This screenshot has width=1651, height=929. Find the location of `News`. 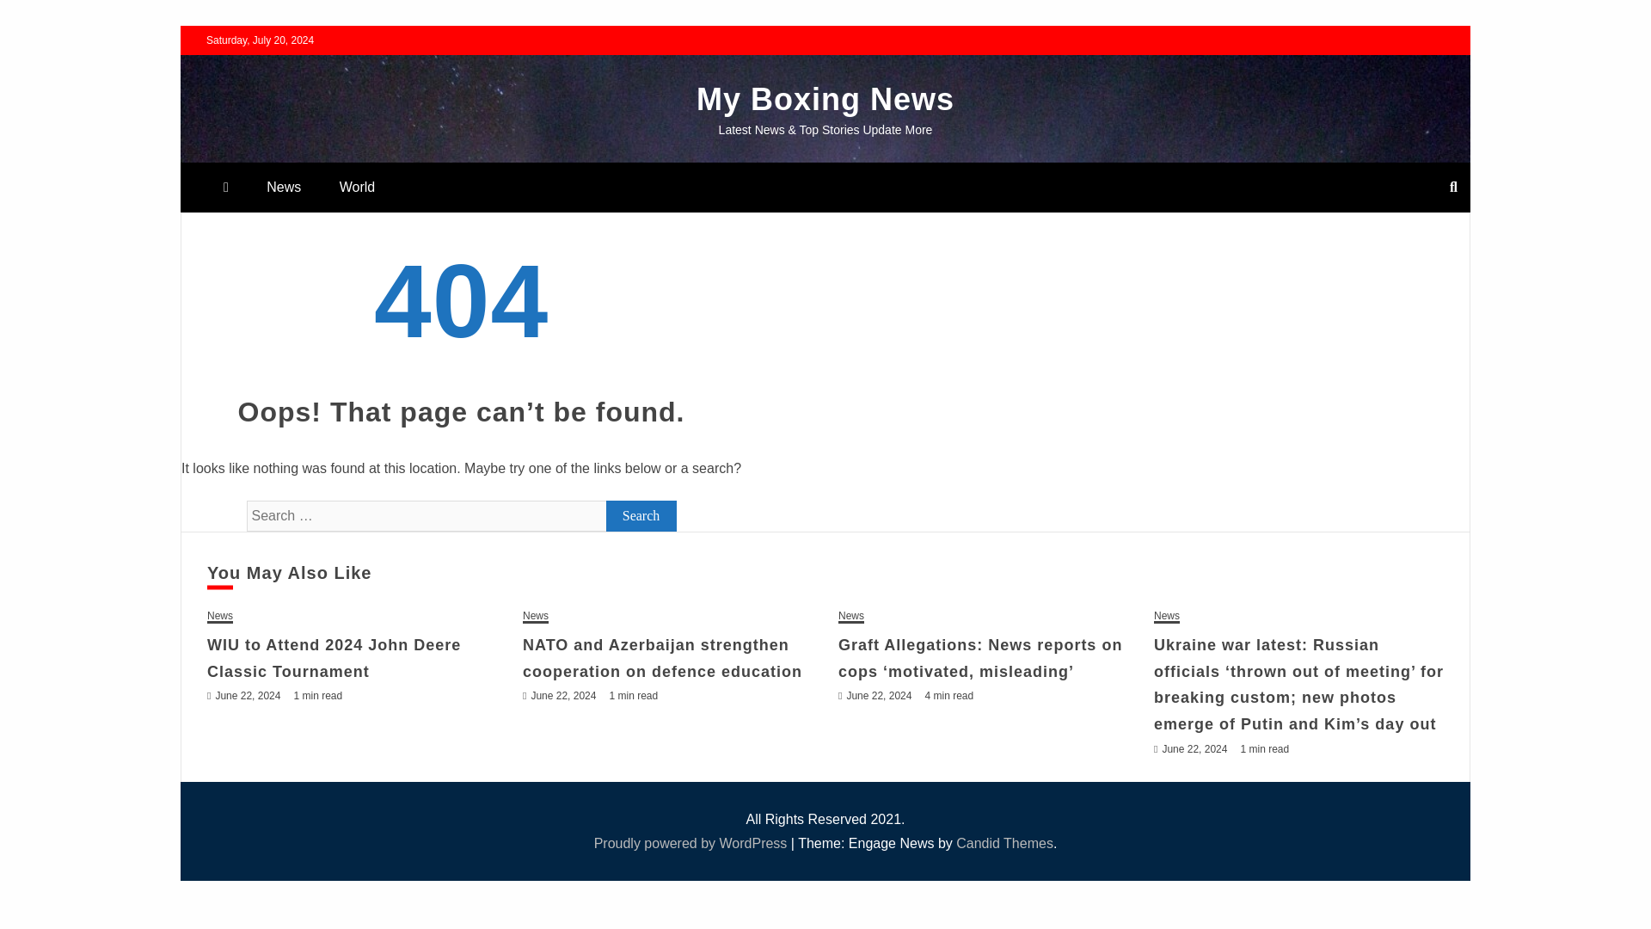

News is located at coordinates (1167, 616).